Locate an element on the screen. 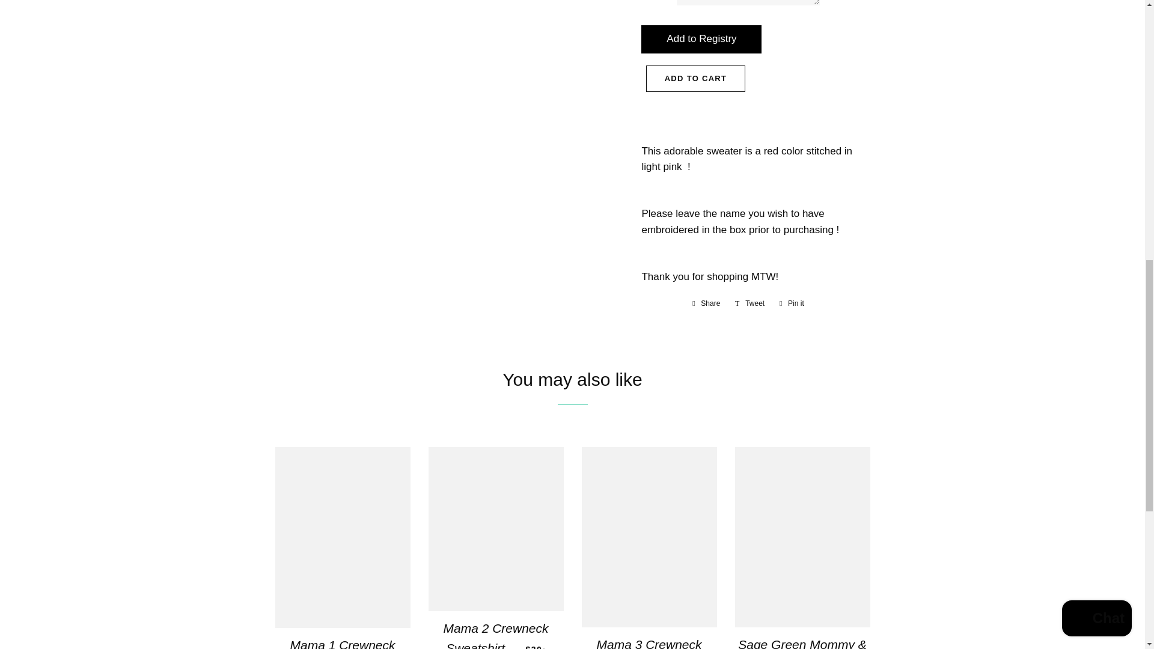 The width and height of the screenshot is (1154, 649). Tweet on Twitter is located at coordinates (750, 303).